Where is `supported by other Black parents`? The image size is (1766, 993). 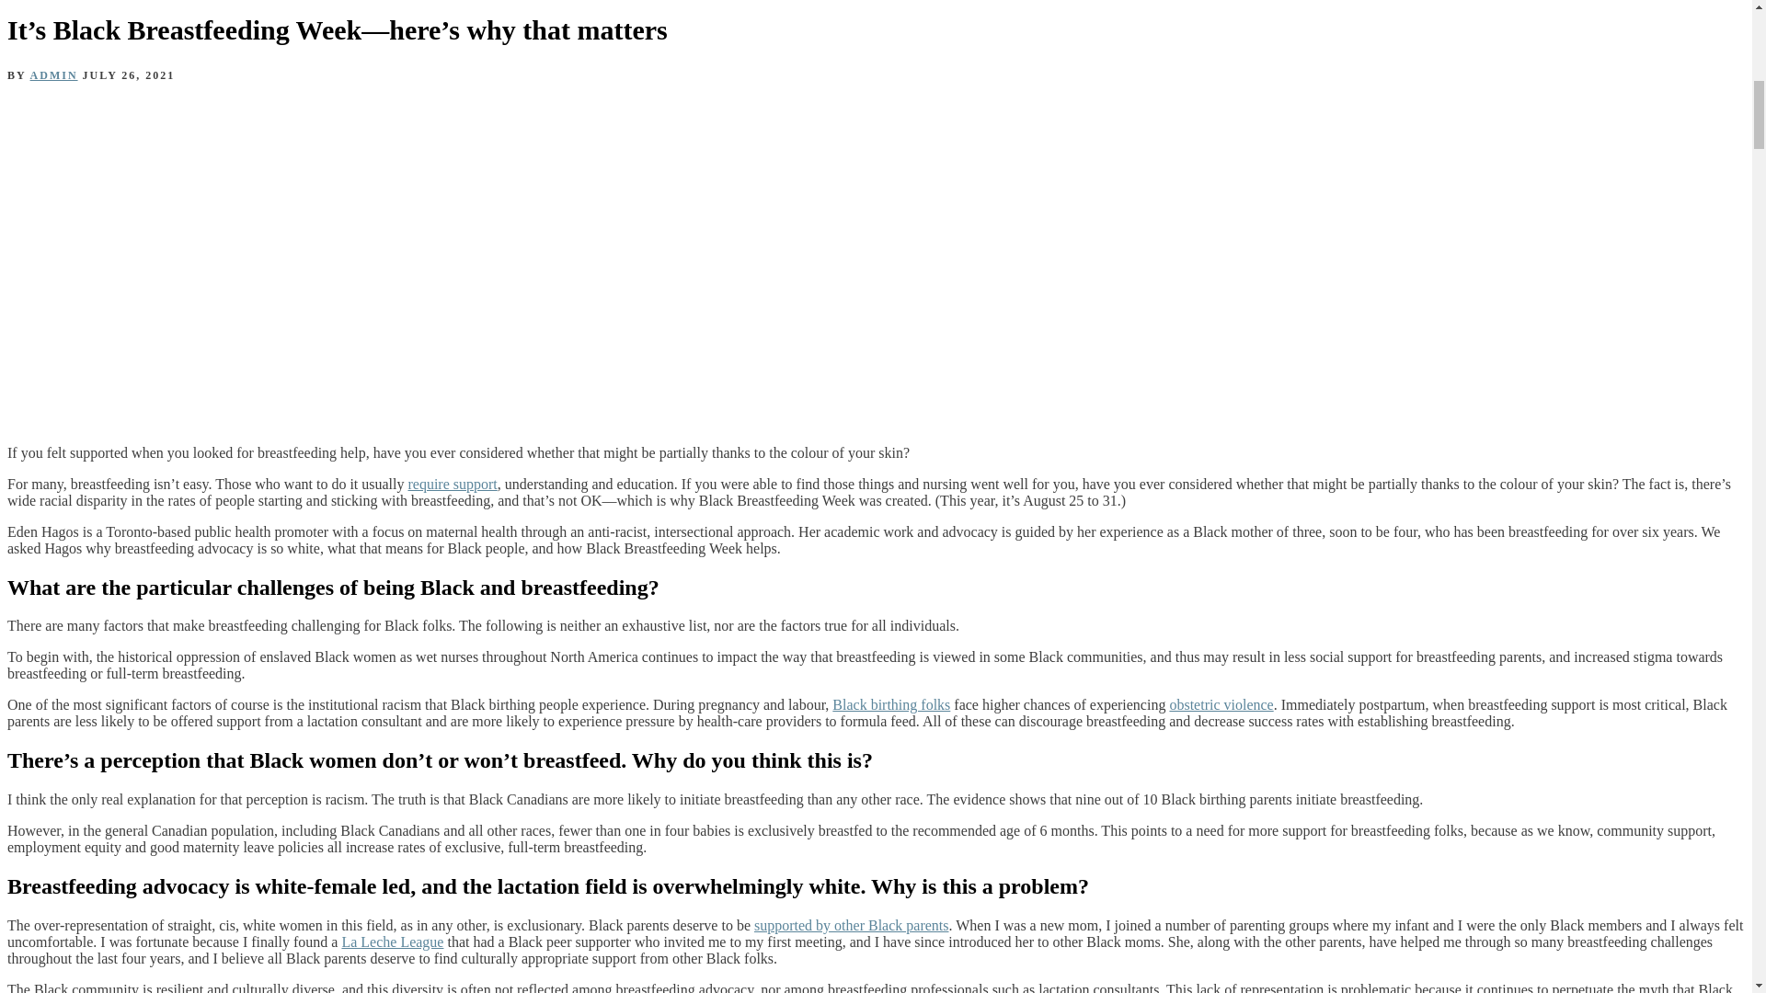
supported by other Black parents is located at coordinates (852, 925).